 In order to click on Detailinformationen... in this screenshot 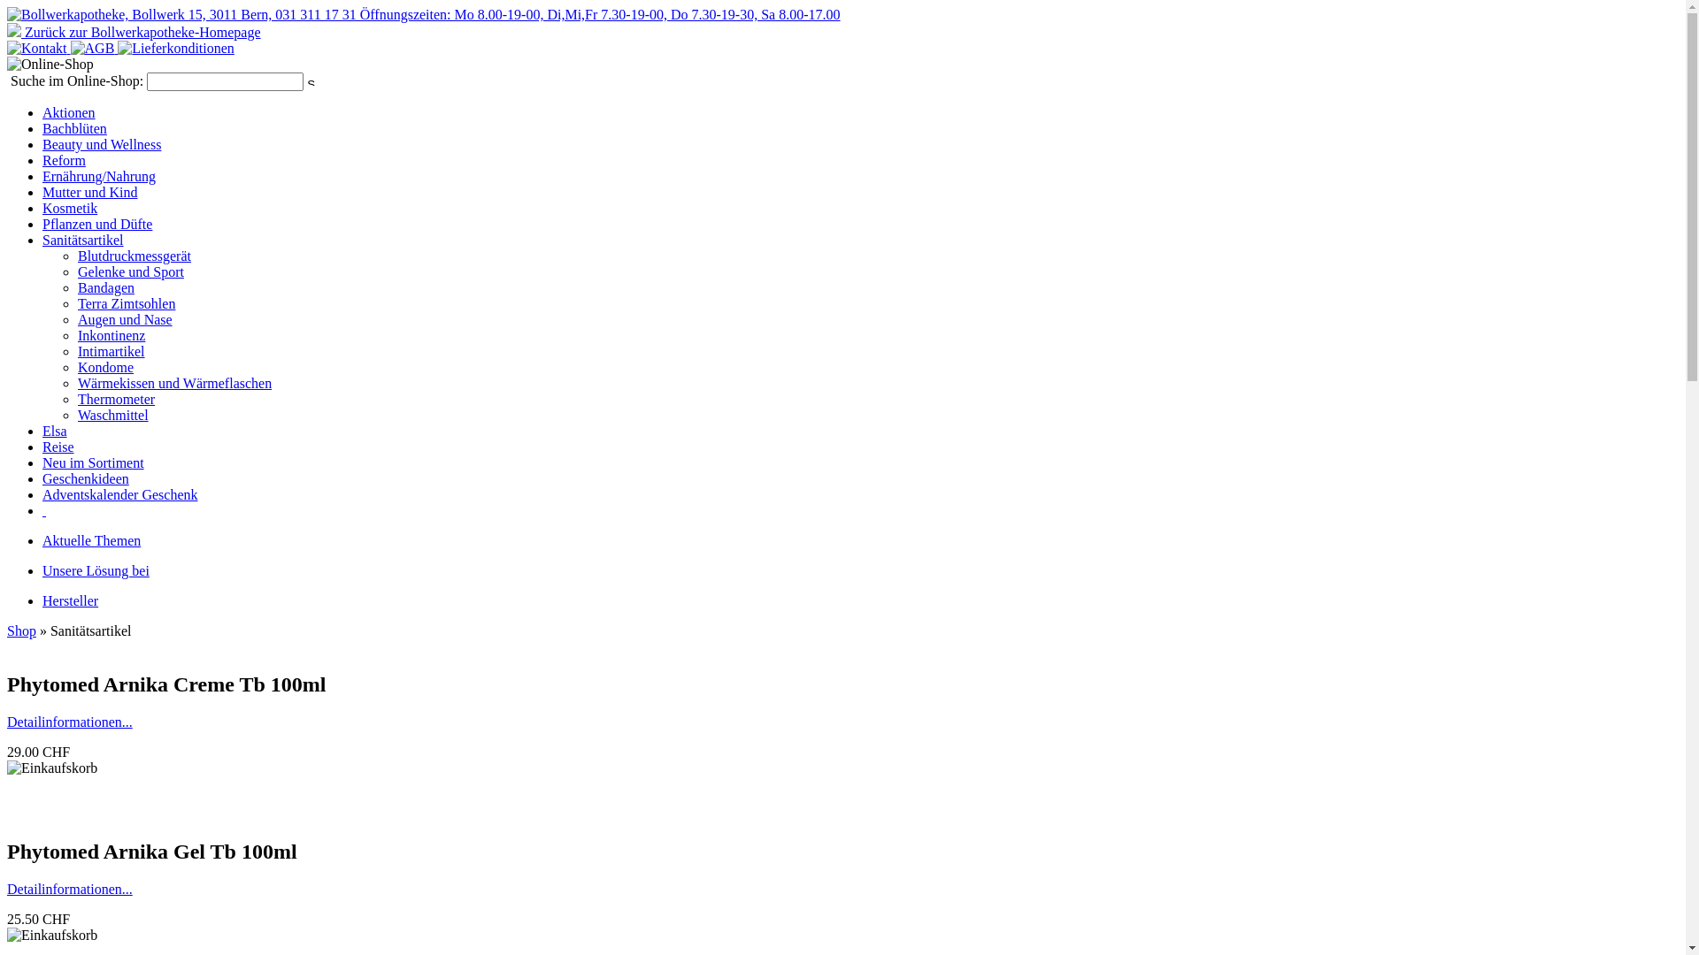, I will do `click(70, 890)`.